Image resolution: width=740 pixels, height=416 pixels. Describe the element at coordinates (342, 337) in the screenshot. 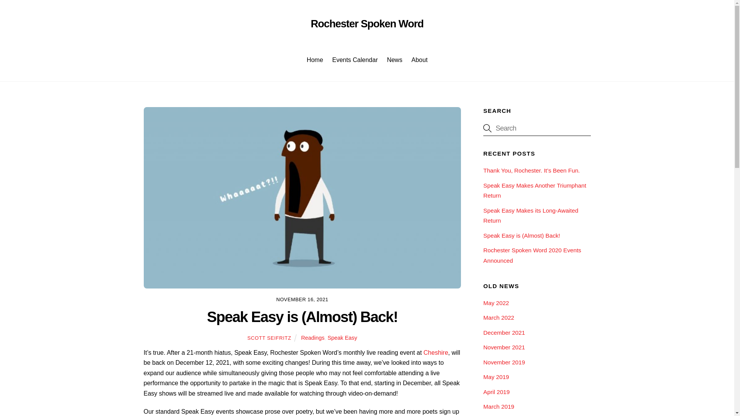

I see `News` at that location.